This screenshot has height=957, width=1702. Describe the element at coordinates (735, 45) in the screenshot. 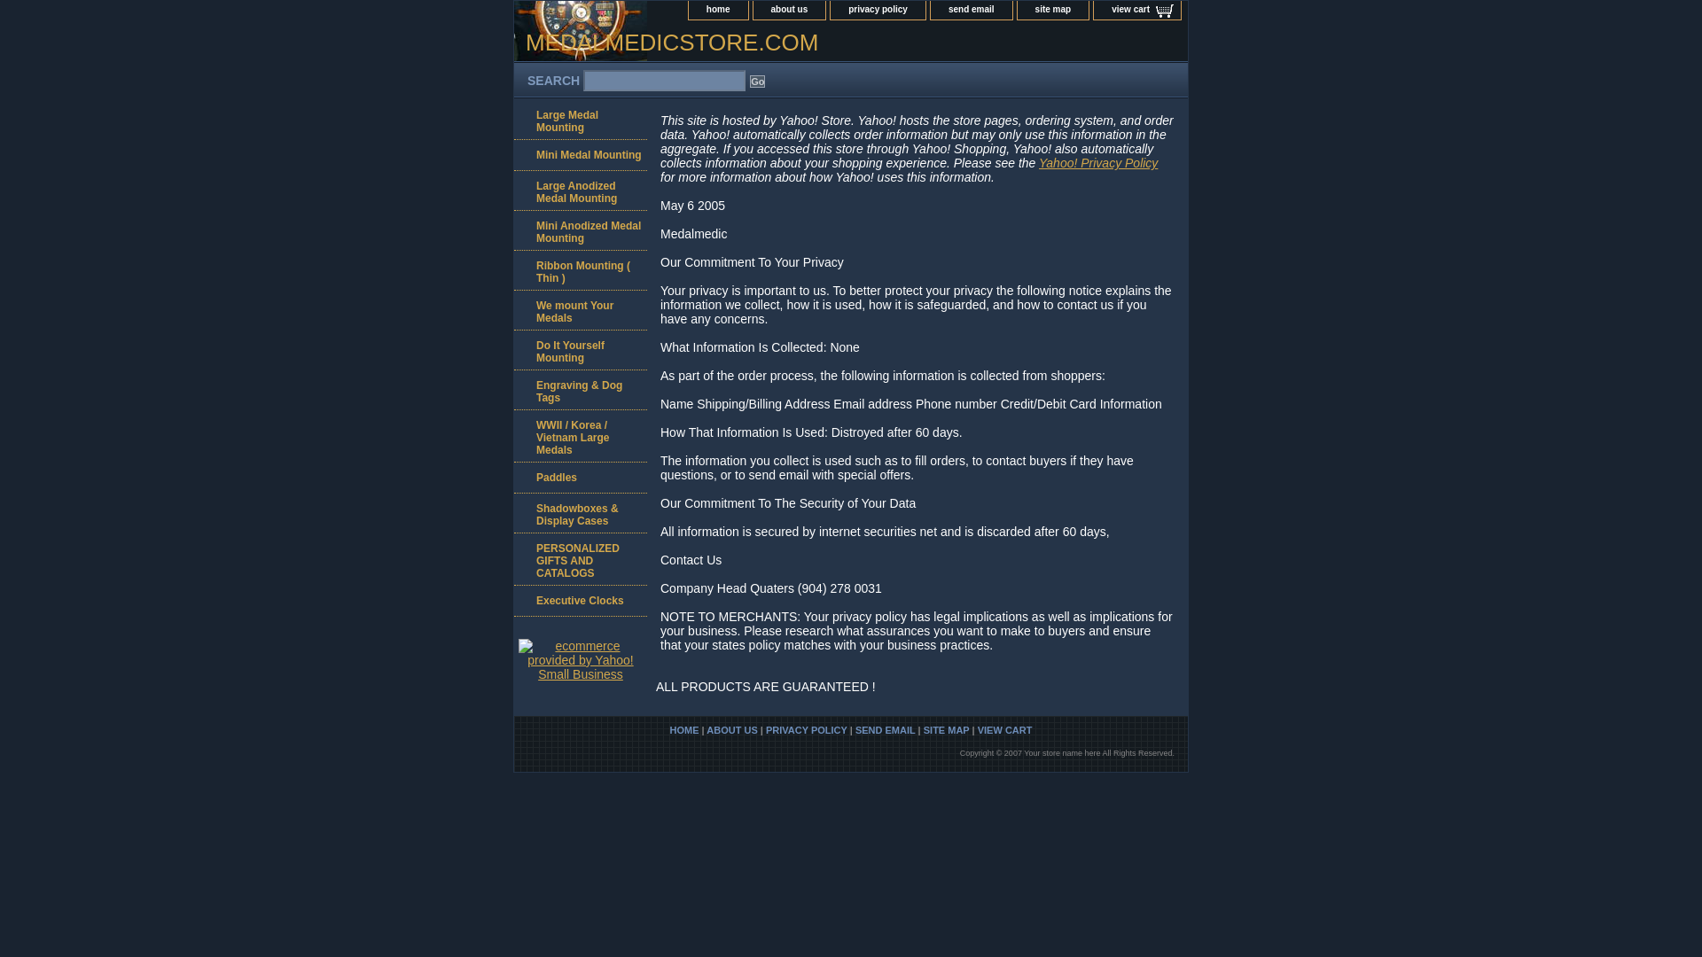

I see `MEDALMEDICSTORE.COM` at that location.